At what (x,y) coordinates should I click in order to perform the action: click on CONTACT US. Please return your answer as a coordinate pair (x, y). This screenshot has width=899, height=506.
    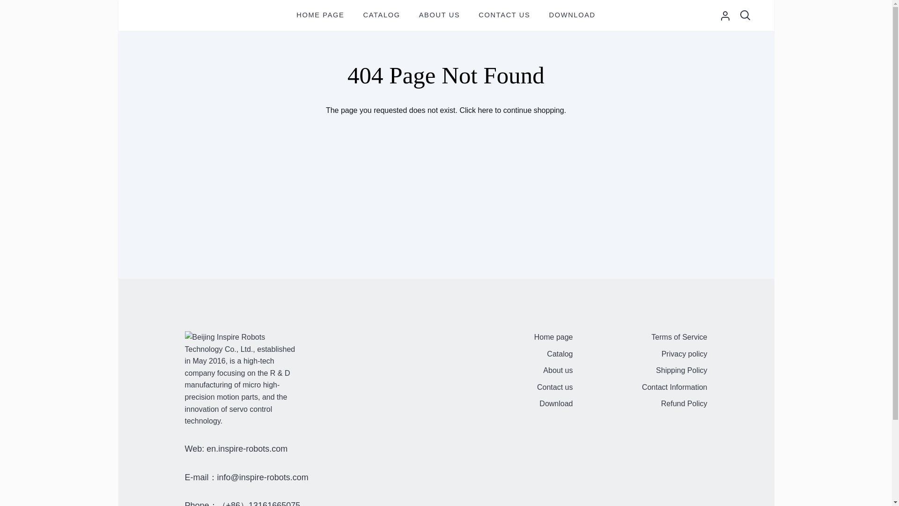
    Looking at the image, I should click on (504, 15).